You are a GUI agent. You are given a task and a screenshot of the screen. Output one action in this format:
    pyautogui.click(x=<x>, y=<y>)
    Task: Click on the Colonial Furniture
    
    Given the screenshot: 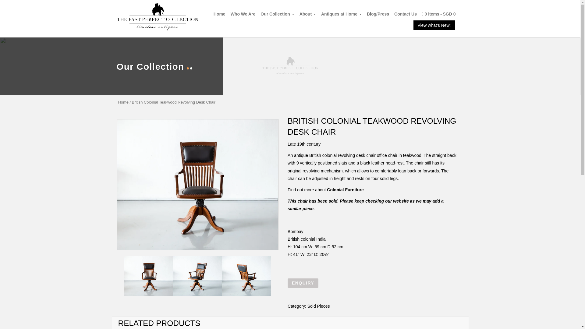 What is the action you would take?
    pyautogui.click(x=346, y=189)
    